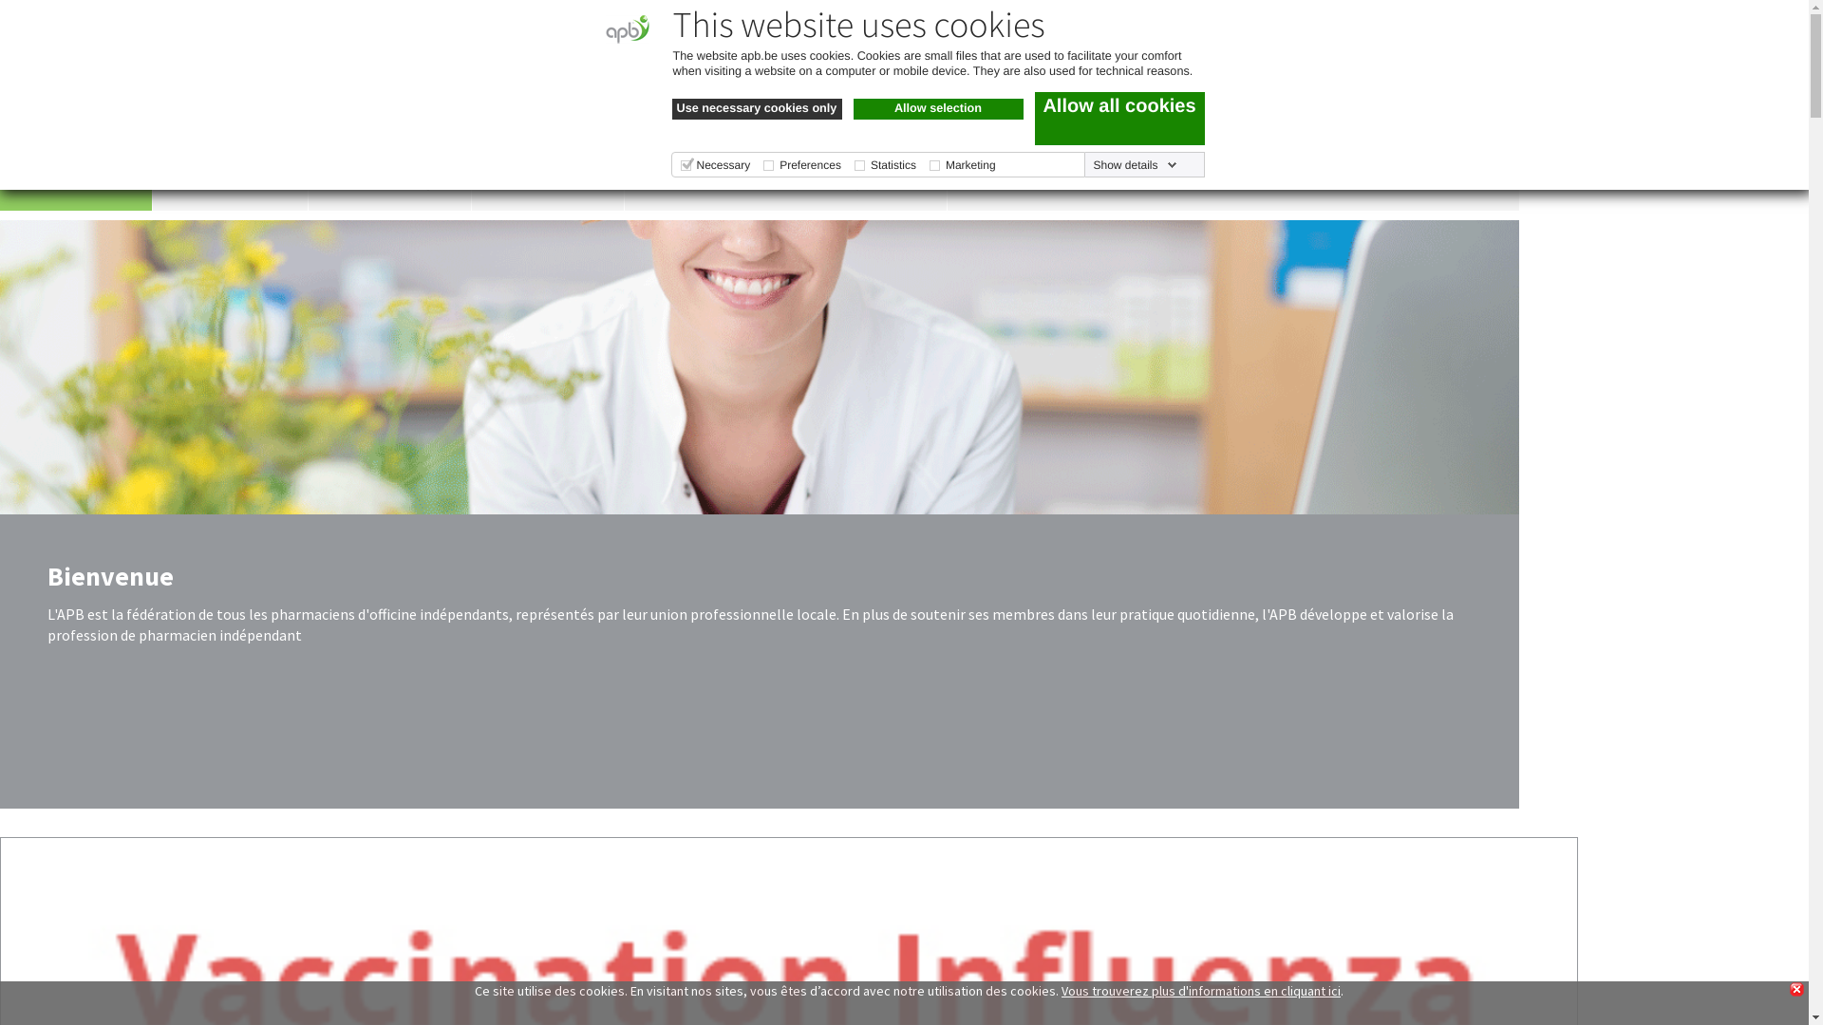 This screenshot has height=1025, width=1823. Describe the element at coordinates (758, 109) in the screenshot. I see `Use necessary cookies only` at that location.